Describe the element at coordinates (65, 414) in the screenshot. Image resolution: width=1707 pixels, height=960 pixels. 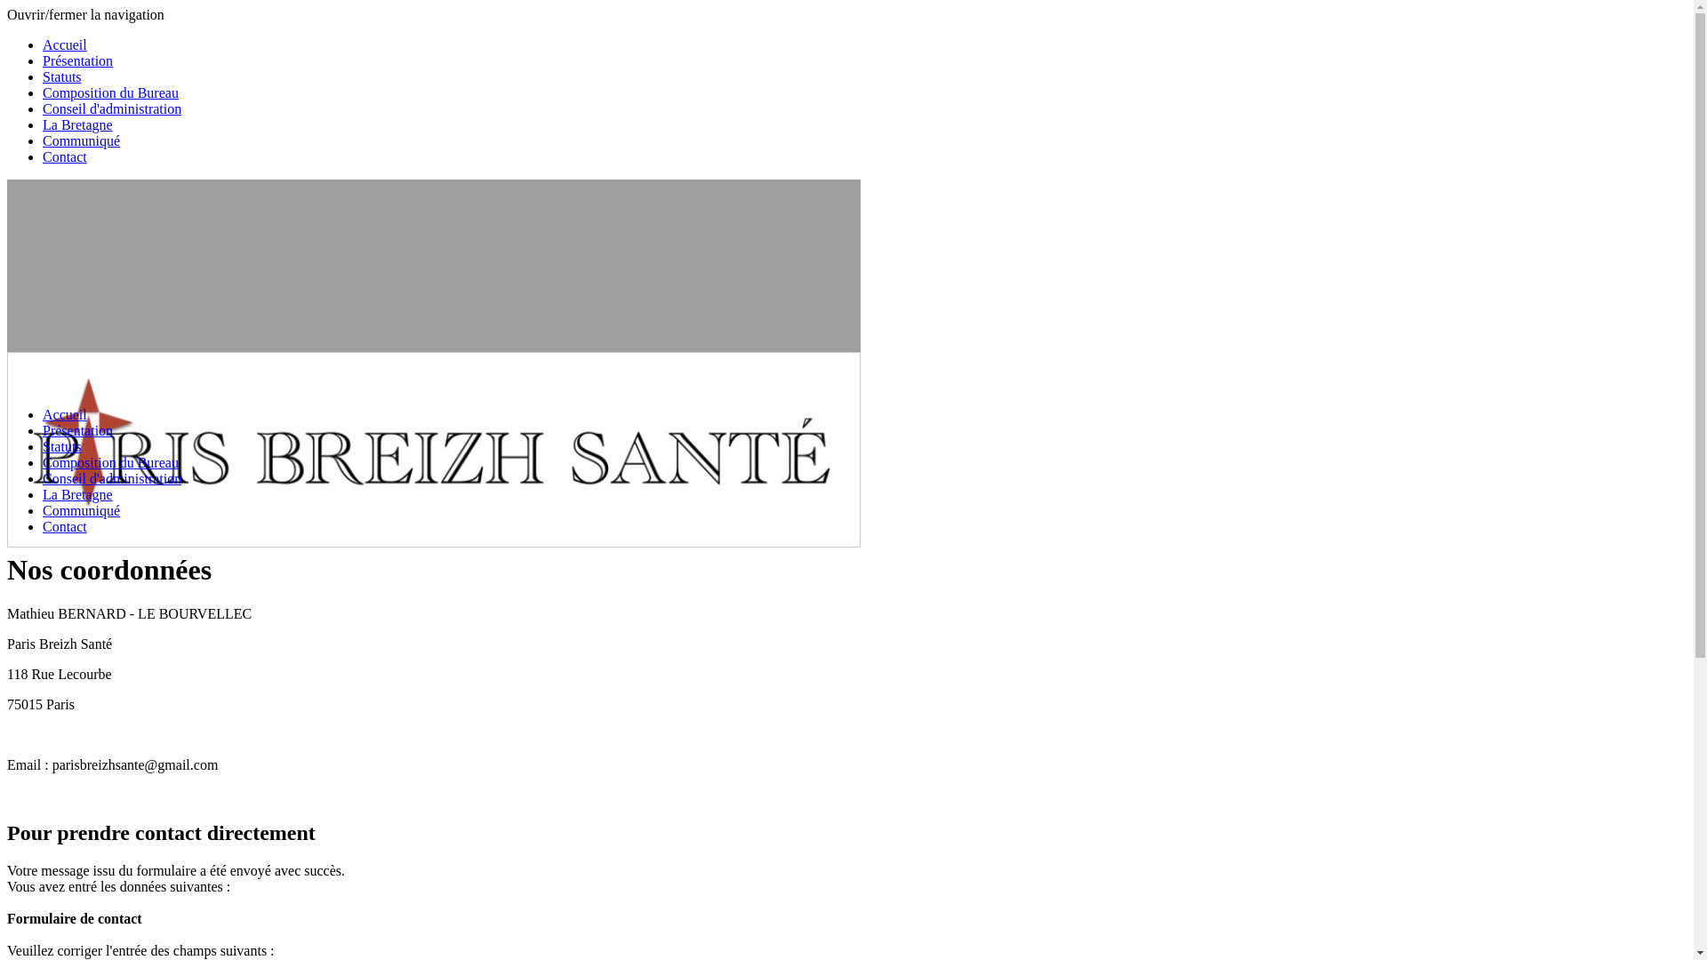
I see `Accueil` at that location.